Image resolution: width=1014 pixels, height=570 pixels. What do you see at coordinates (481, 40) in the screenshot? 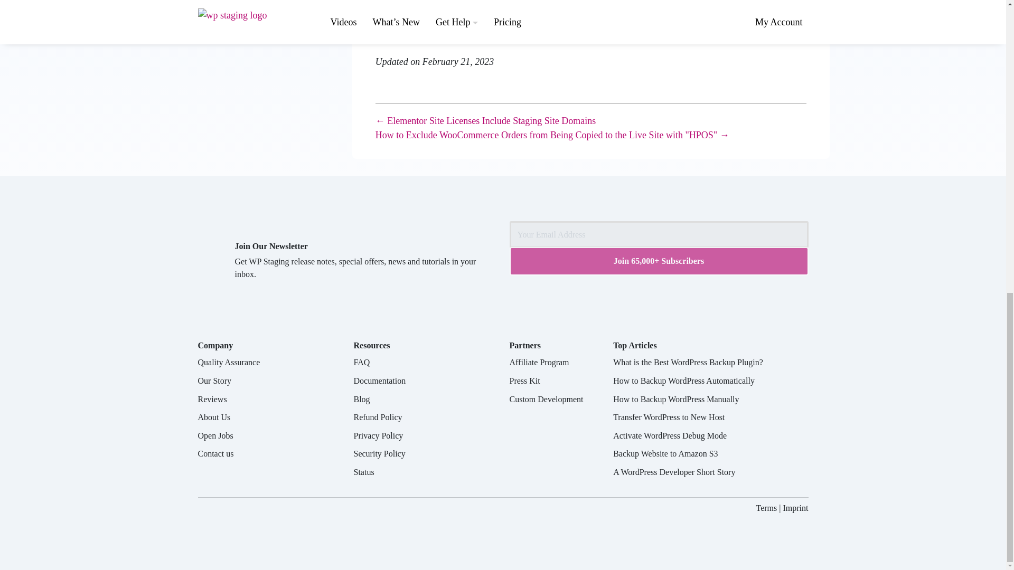
I see `3 Ways to Change the WordPress Database Table Prefix` at bounding box center [481, 40].